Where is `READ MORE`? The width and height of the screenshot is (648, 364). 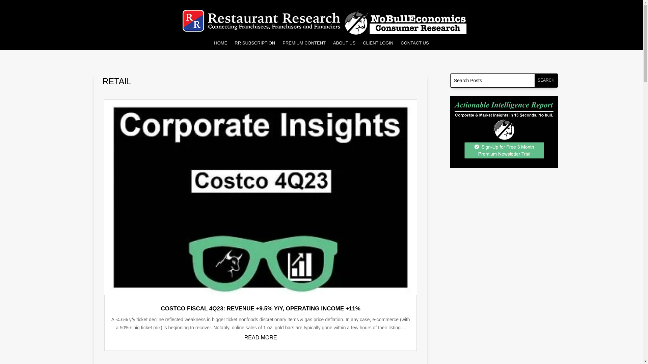
READ MORE is located at coordinates (261, 337).